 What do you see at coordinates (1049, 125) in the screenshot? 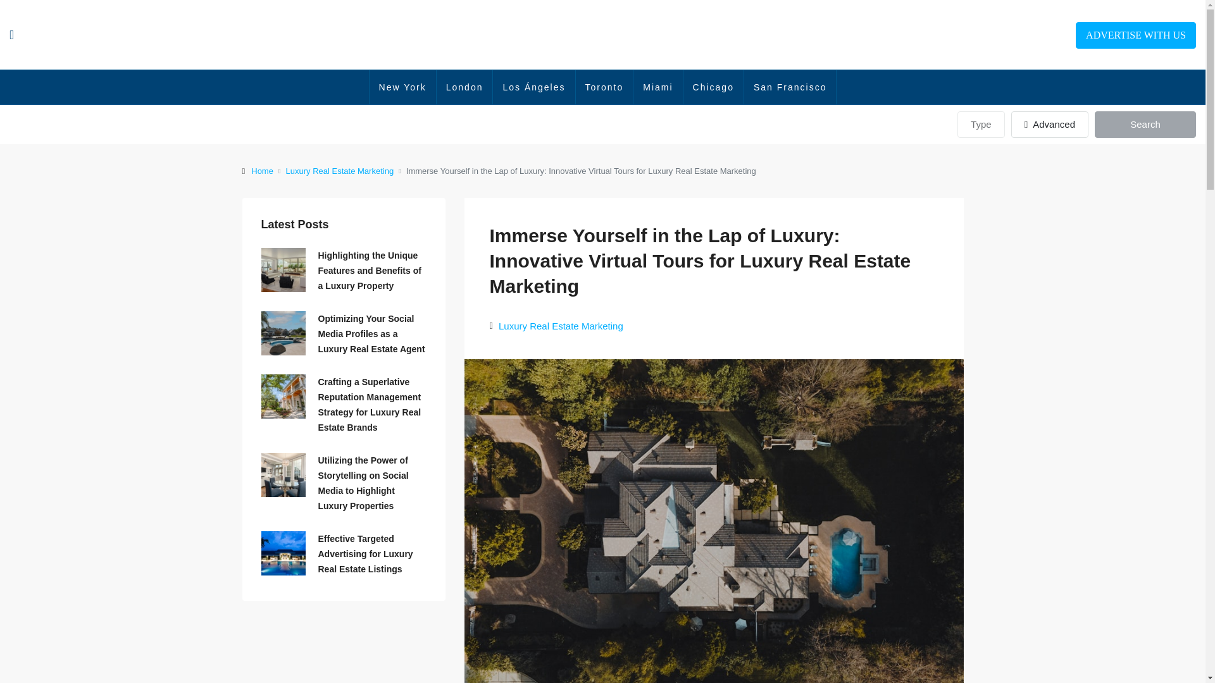
I see `Advanced` at bounding box center [1049, 125].